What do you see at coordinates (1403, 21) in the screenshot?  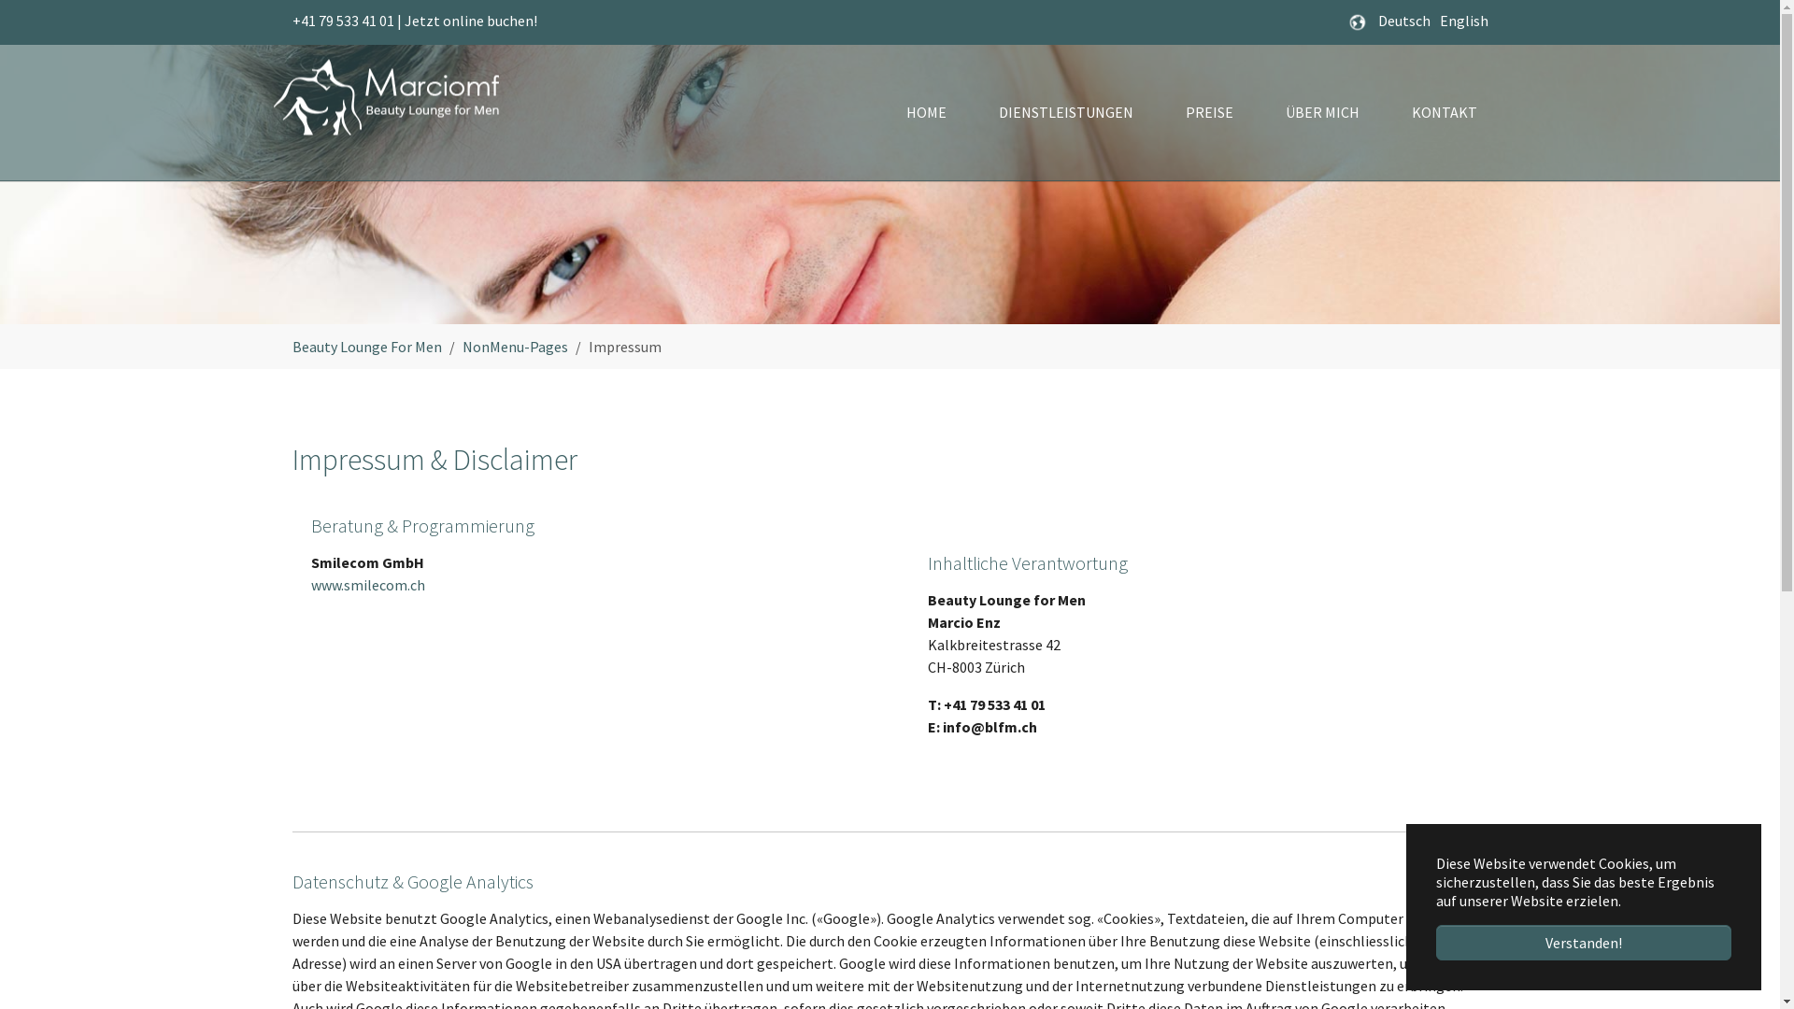 I see `Deutsch` at bounding box center [1403, 21].